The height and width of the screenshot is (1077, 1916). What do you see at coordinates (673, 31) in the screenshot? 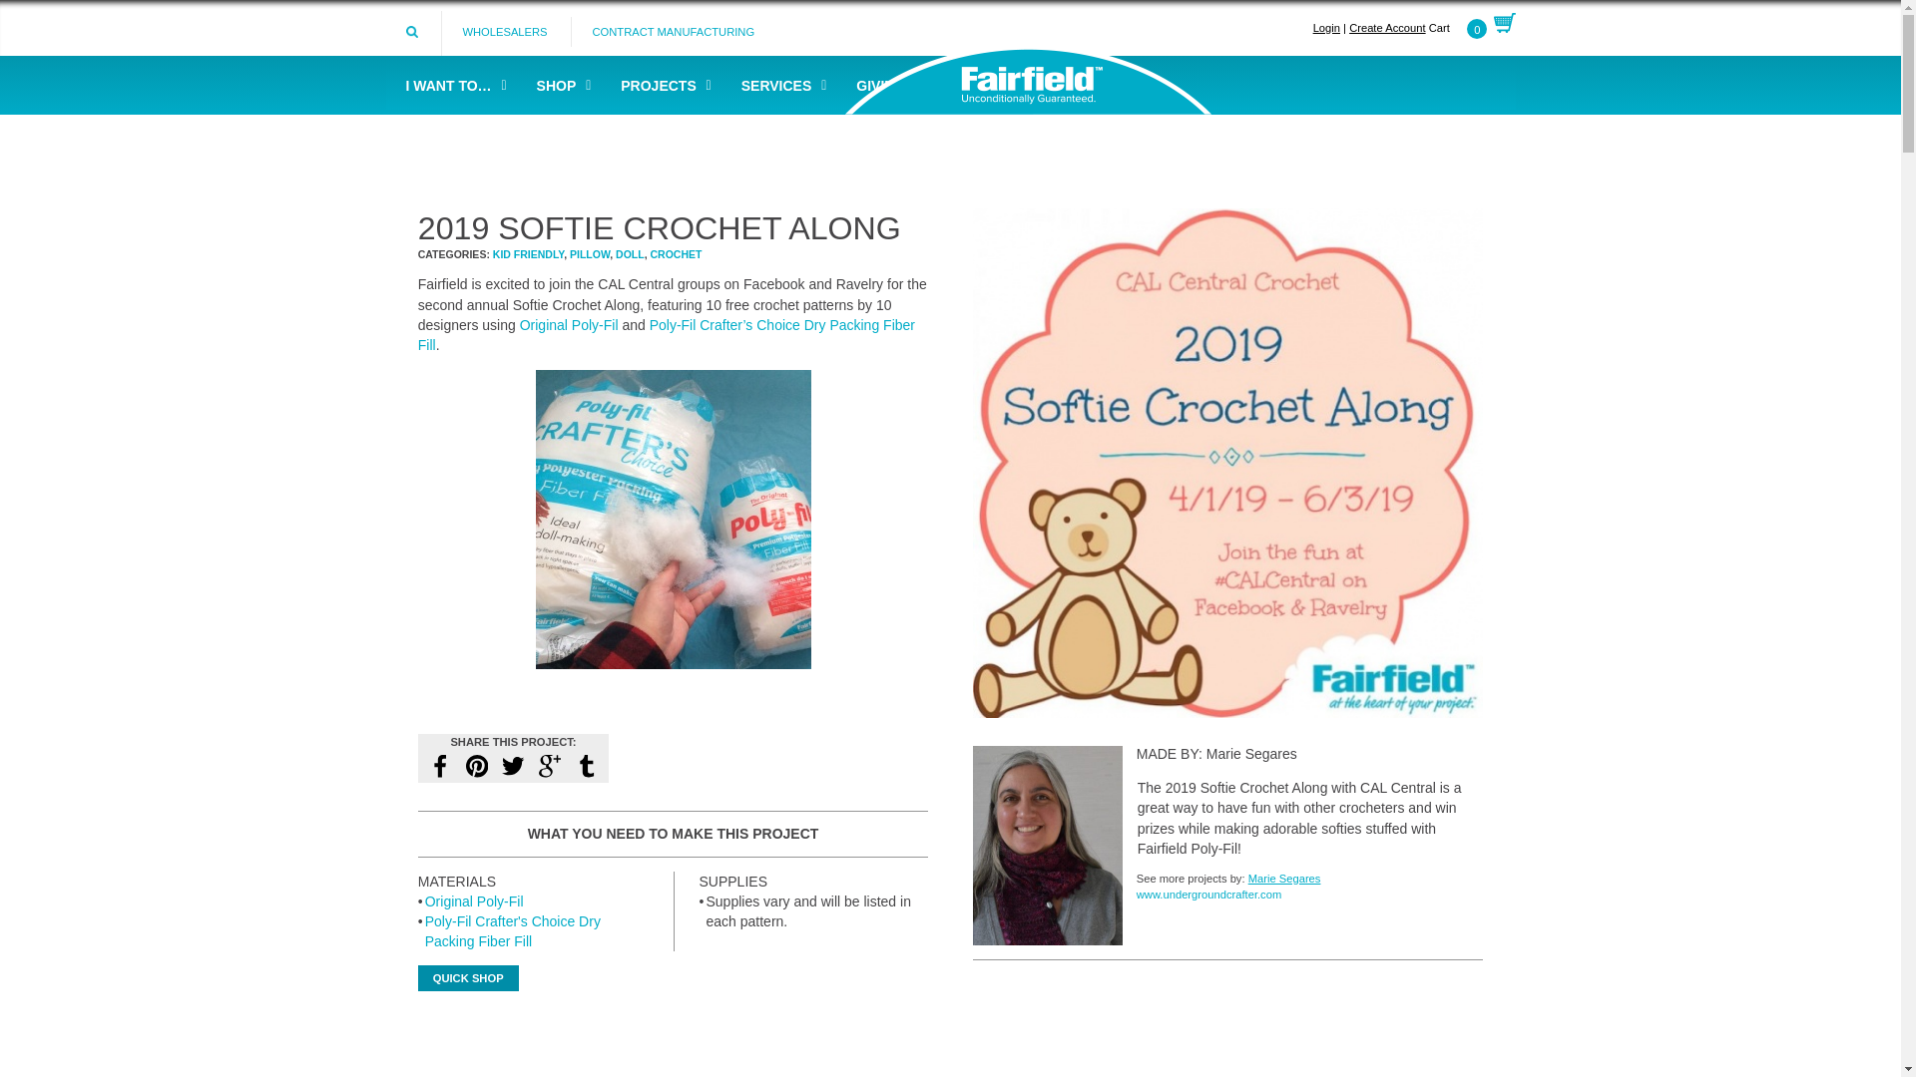
I see `CONTRACT MANUFACTURING` at bounding box center [673, 31].